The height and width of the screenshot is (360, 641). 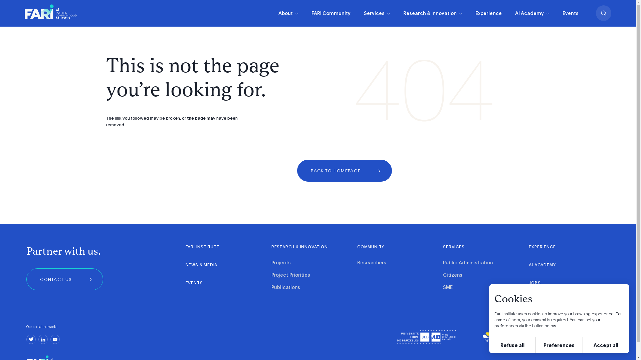 I want to click on Events, so click(x=570, y=13).